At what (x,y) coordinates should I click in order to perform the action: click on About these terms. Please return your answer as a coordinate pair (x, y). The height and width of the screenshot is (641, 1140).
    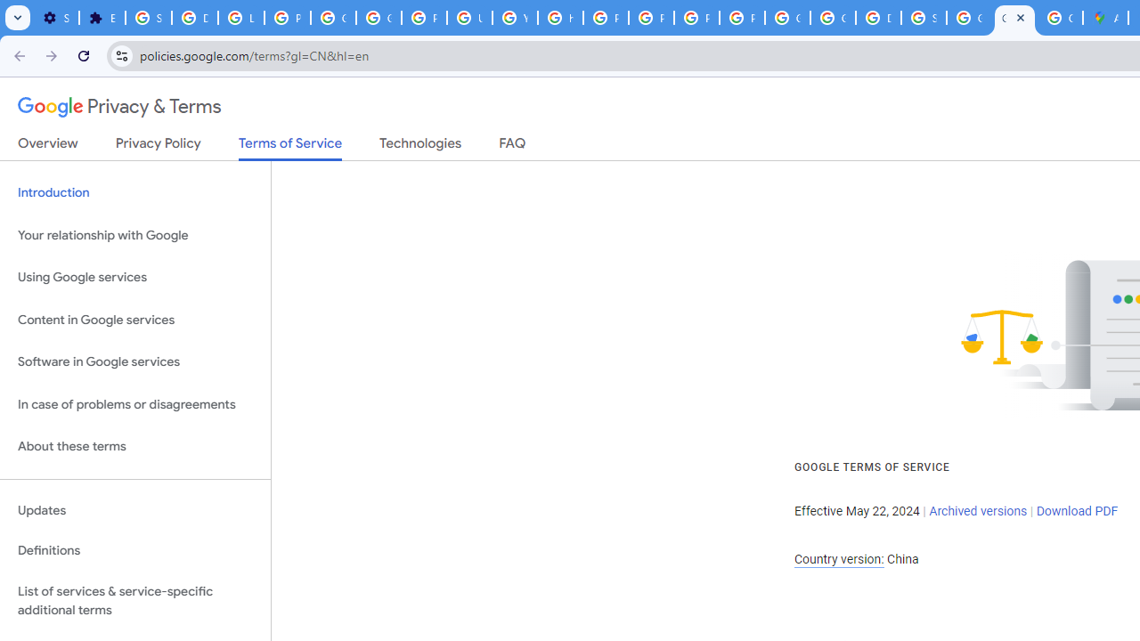
    Looking at the image, I should click on (135, 447).